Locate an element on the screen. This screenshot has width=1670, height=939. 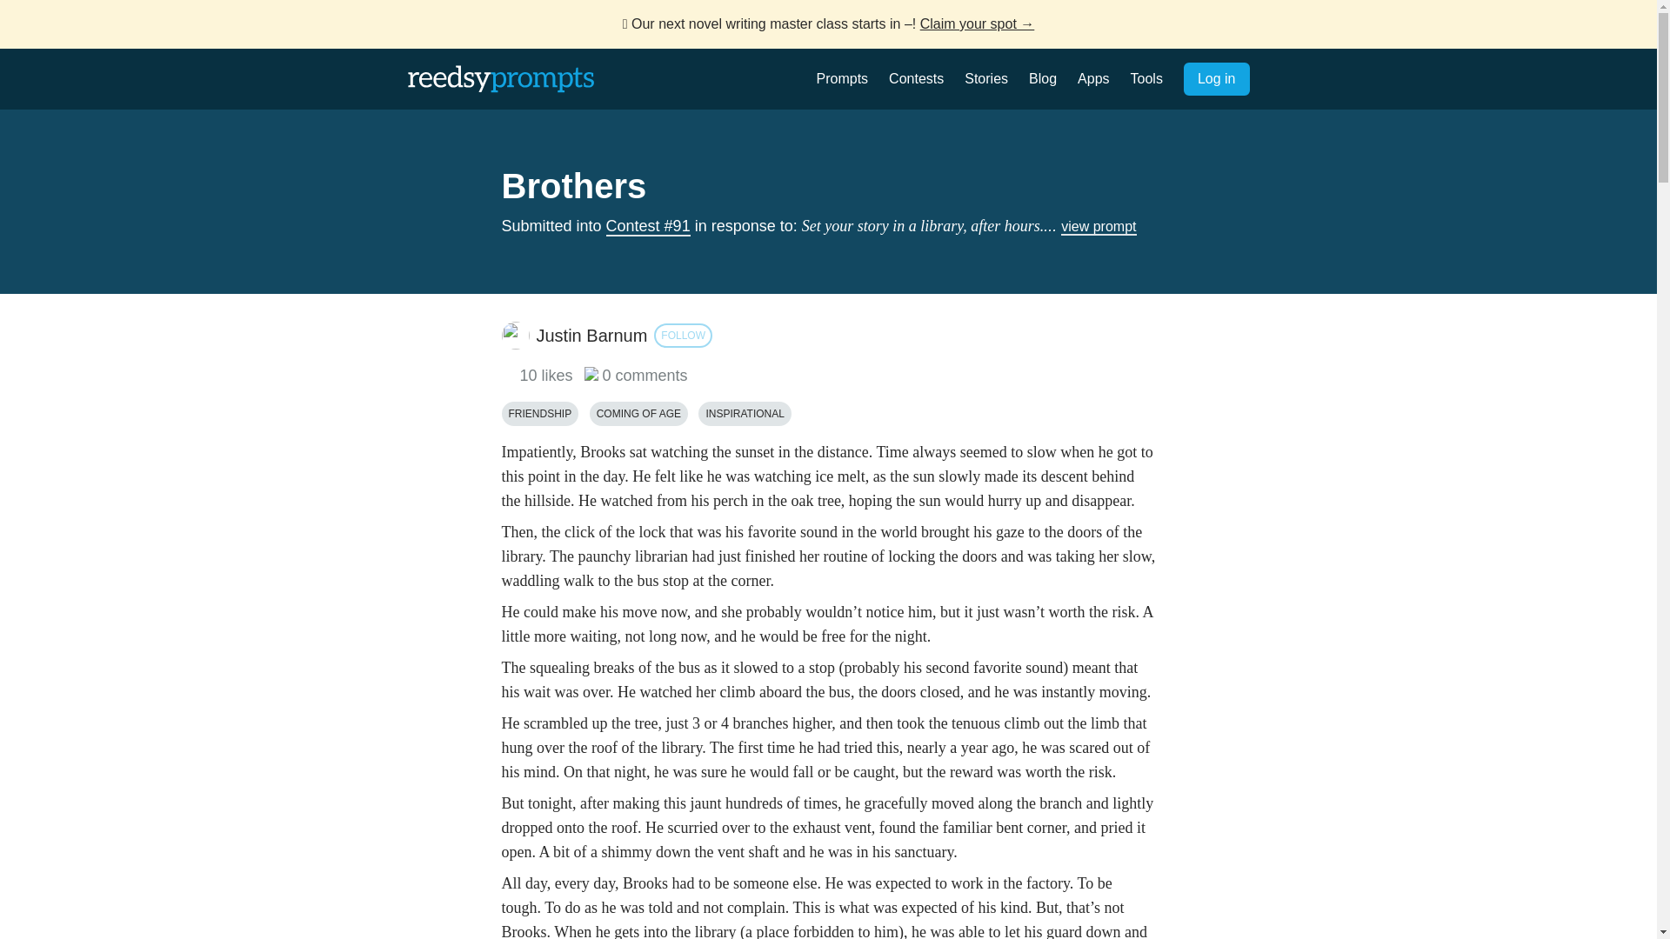
Tools is located at coordinates (1146, 78).